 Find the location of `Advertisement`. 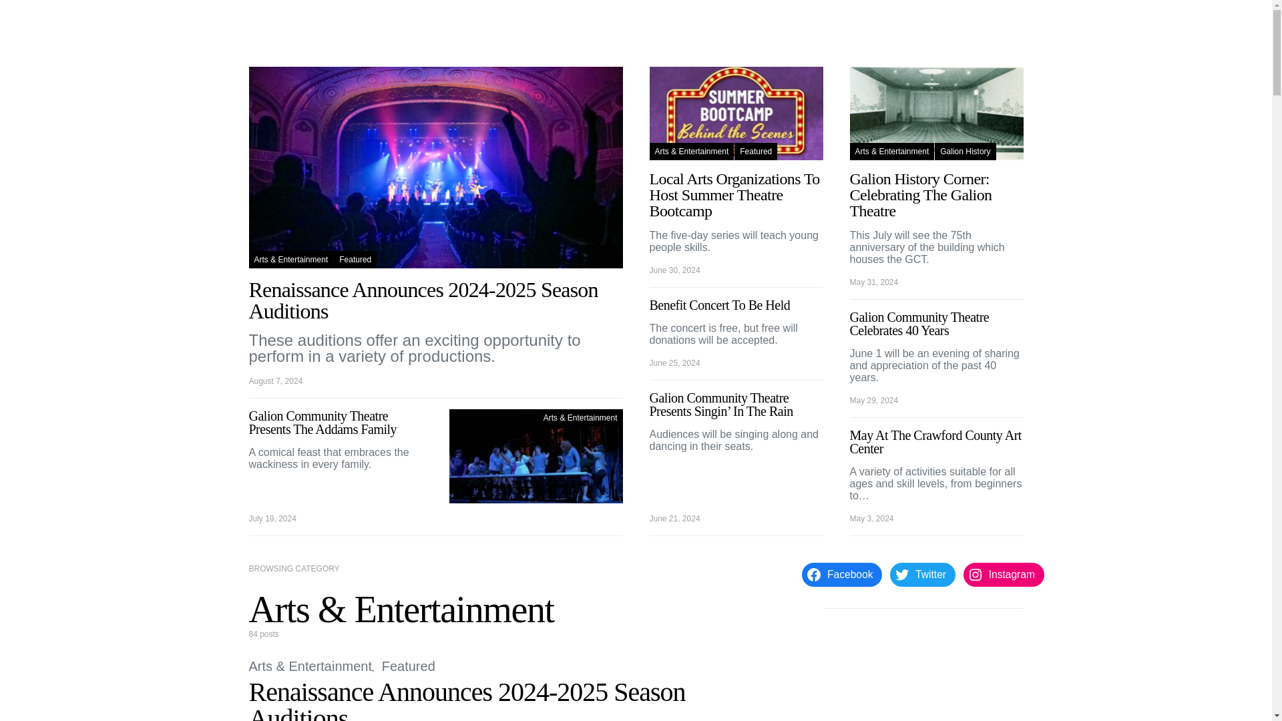

Advertisement is located at coordinates (923, 676).